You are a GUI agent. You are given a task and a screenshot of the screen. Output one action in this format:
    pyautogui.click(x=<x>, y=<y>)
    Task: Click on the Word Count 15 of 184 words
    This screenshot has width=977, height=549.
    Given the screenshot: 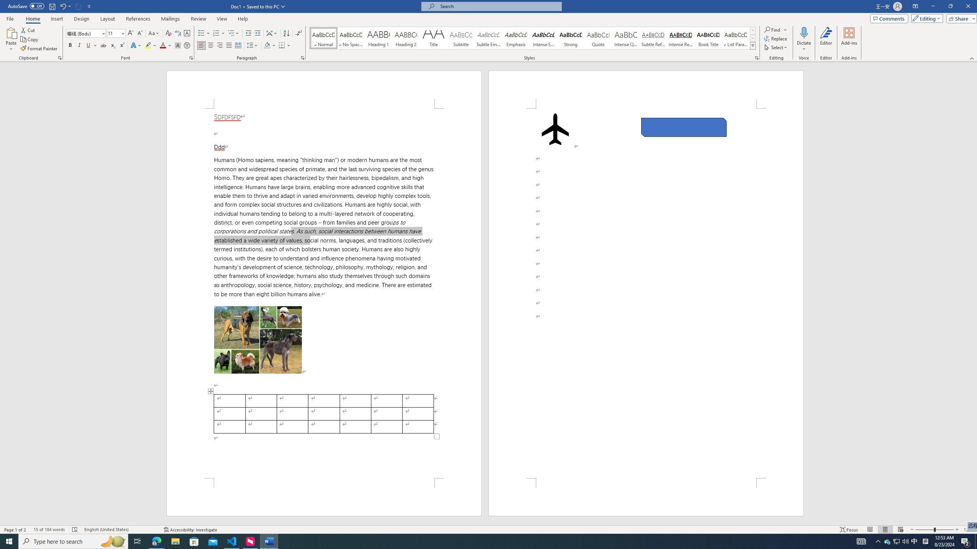 What is the action you would take?
    pyautogui.click(x=49, y=530)
    